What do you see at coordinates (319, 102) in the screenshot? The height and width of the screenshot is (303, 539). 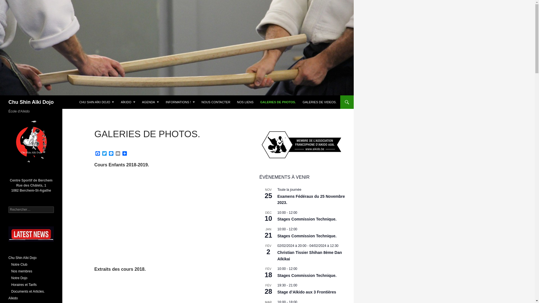 I see `GALERIES DE VIDEOS.` at bounding box center [319, 102].